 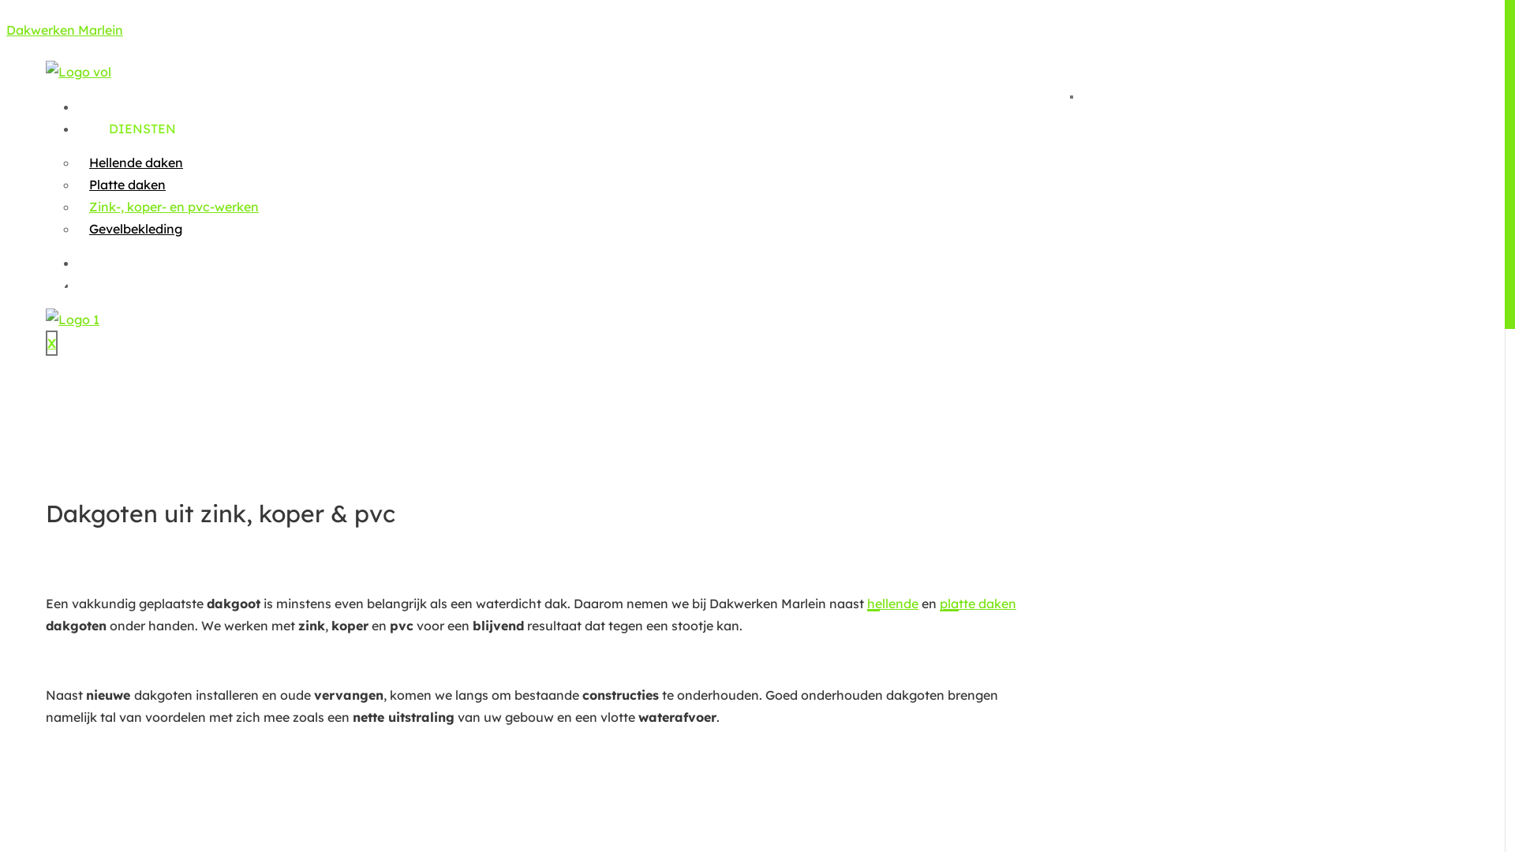 I want to click on Platte daken, so click(x=128, y=185).